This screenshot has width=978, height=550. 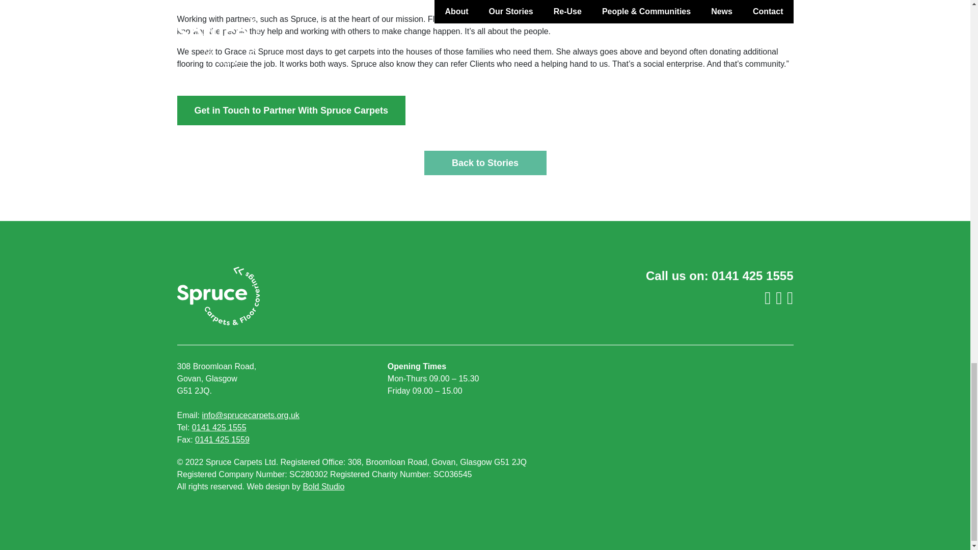 I want to click on 0141 425 1555, so click(x=219, y=427).